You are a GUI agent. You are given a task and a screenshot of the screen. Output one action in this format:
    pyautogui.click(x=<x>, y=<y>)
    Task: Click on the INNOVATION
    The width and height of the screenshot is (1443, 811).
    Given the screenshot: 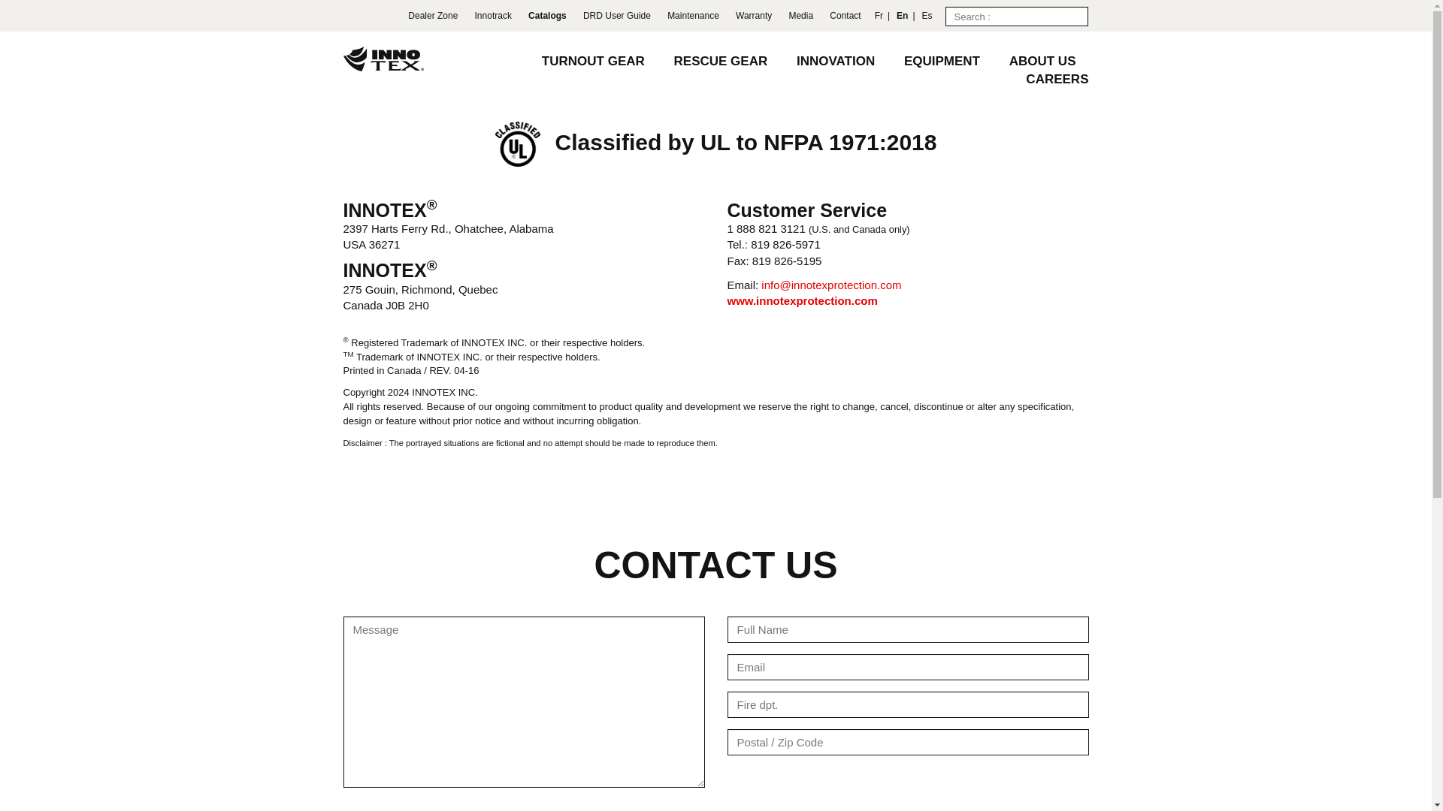 What is the action you would take?
    pyautogui.click(x=835, y=61)
    